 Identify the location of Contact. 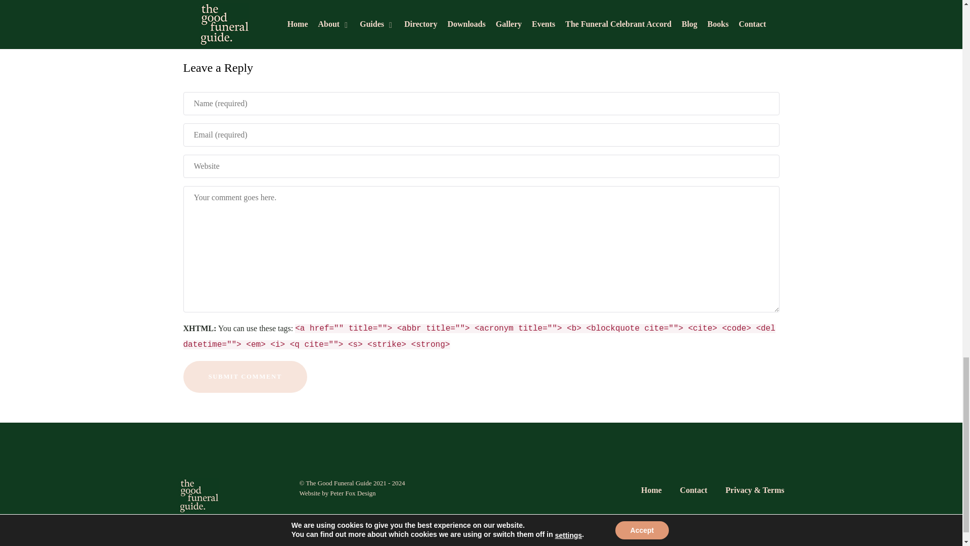
(693, 492).